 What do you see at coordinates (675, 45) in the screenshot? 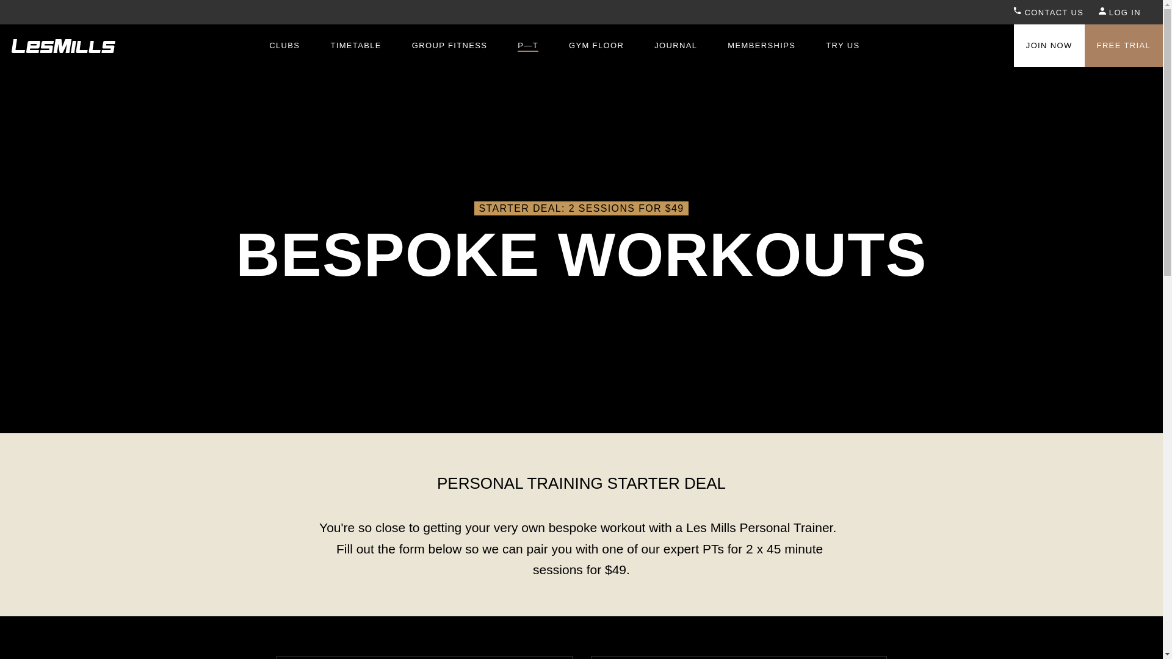
I see `Journal` at bounding box center [675, 45].